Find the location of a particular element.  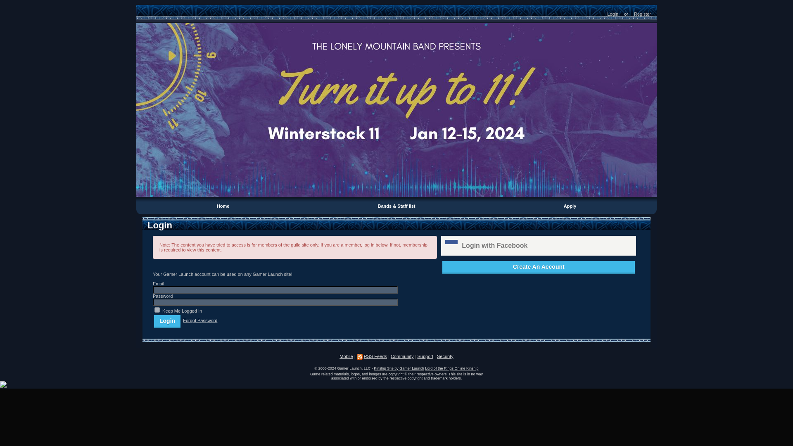

Login is located at coordinates (613, 13).